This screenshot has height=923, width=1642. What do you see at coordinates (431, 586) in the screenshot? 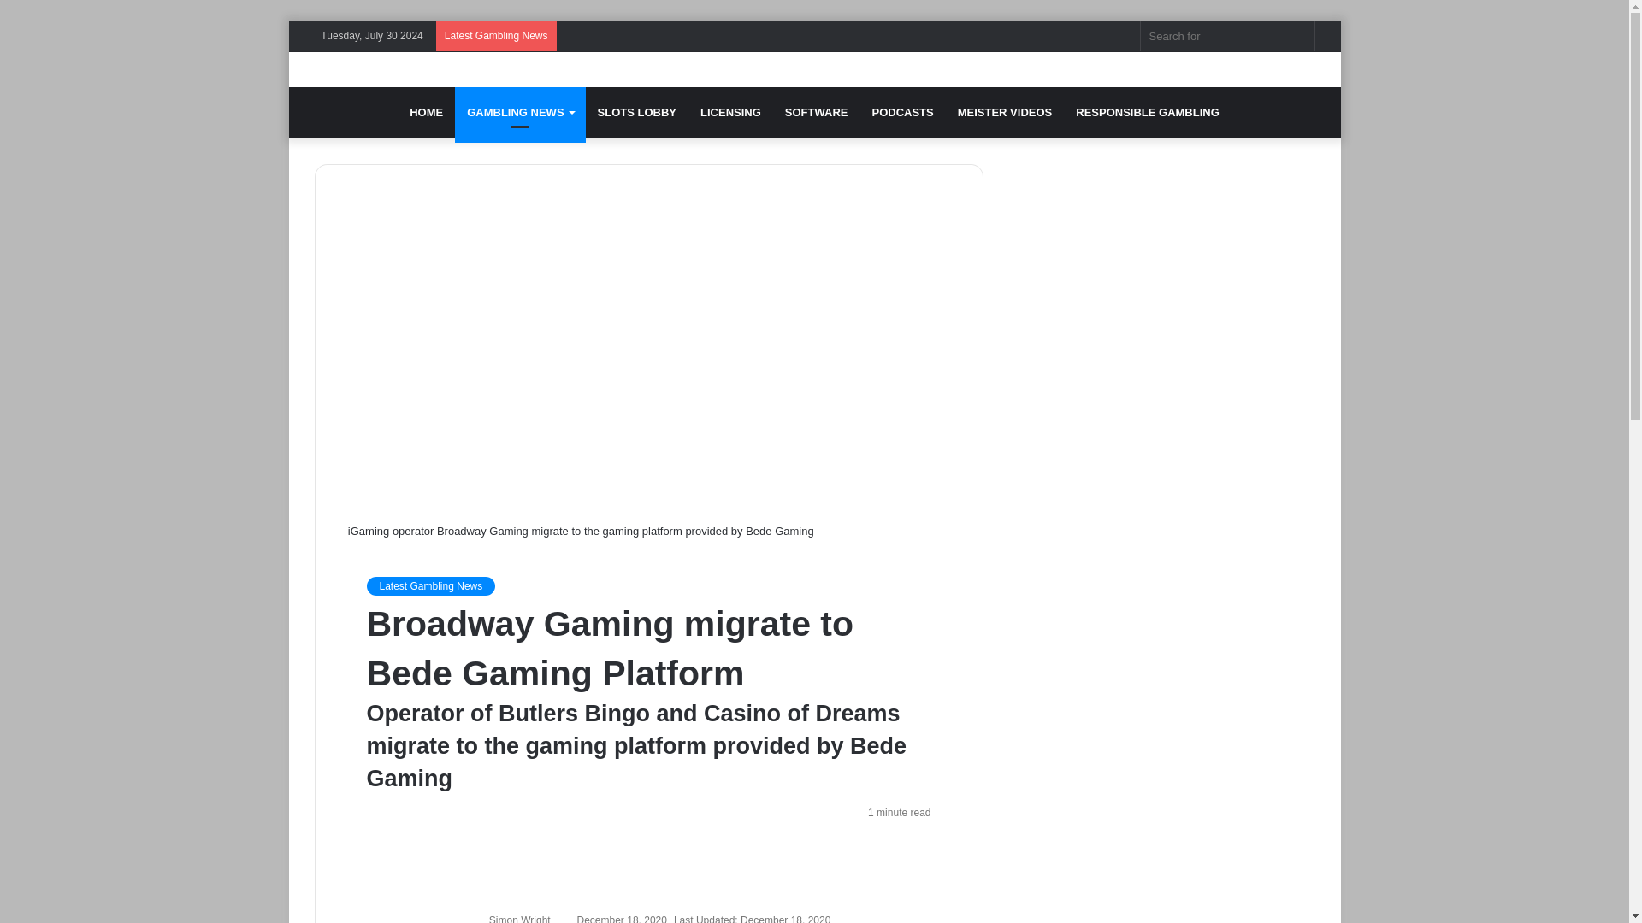
I see `Latest Gambling News` at bounding box center [431, 586].